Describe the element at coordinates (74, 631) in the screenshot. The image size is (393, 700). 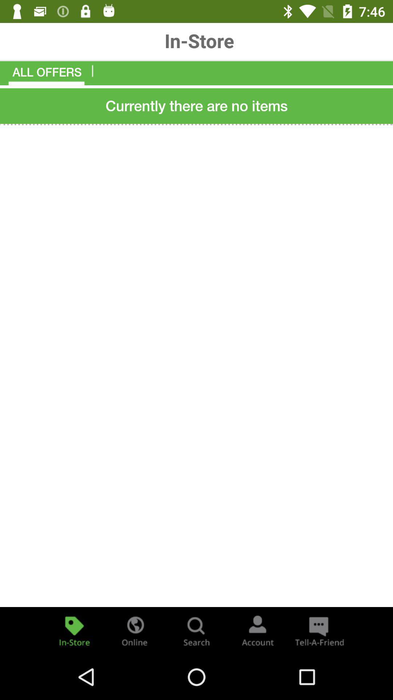
I see `in store` at that location.